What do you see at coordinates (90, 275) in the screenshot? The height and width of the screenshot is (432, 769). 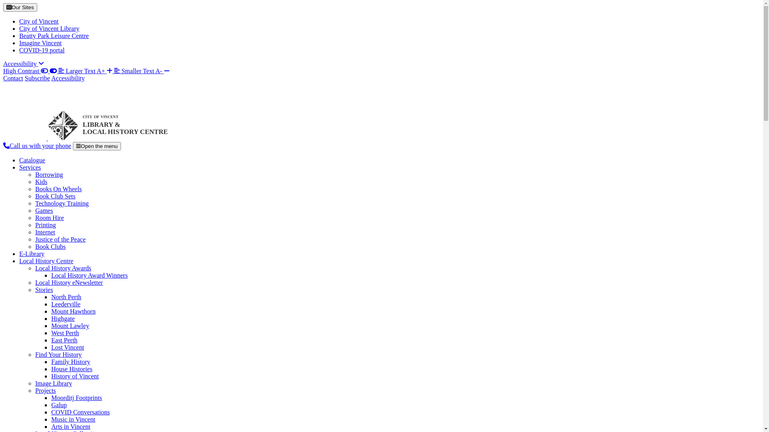 I see `Local History Award Winners` at bounding box center [90, 275].